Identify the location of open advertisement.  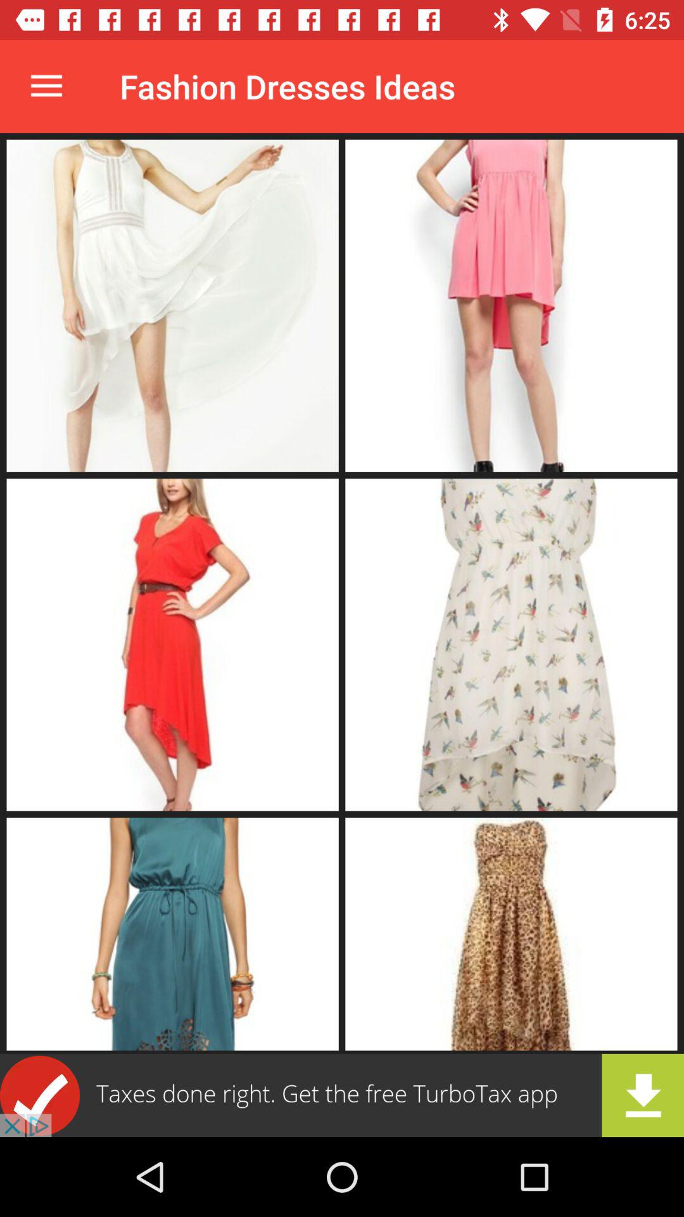
(342, 1095).